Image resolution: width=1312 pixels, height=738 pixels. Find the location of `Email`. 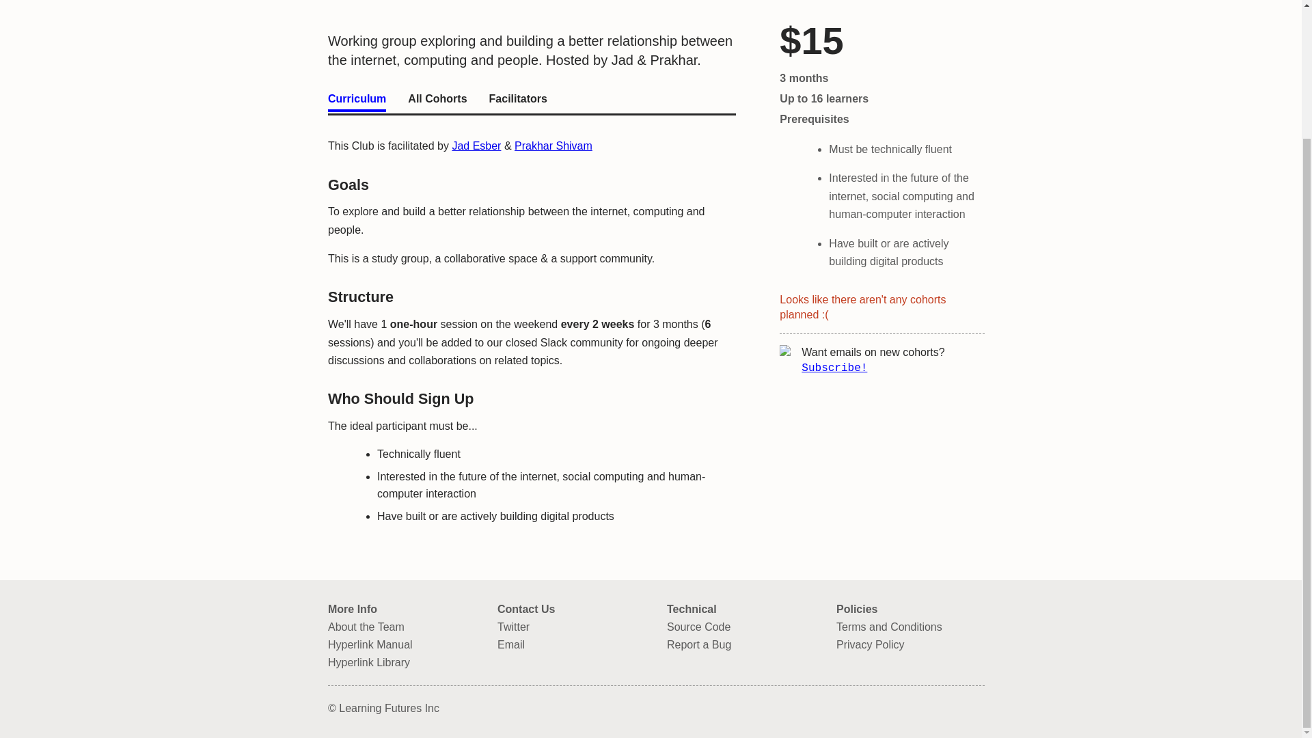

Email is located at coordinates (571, 645).